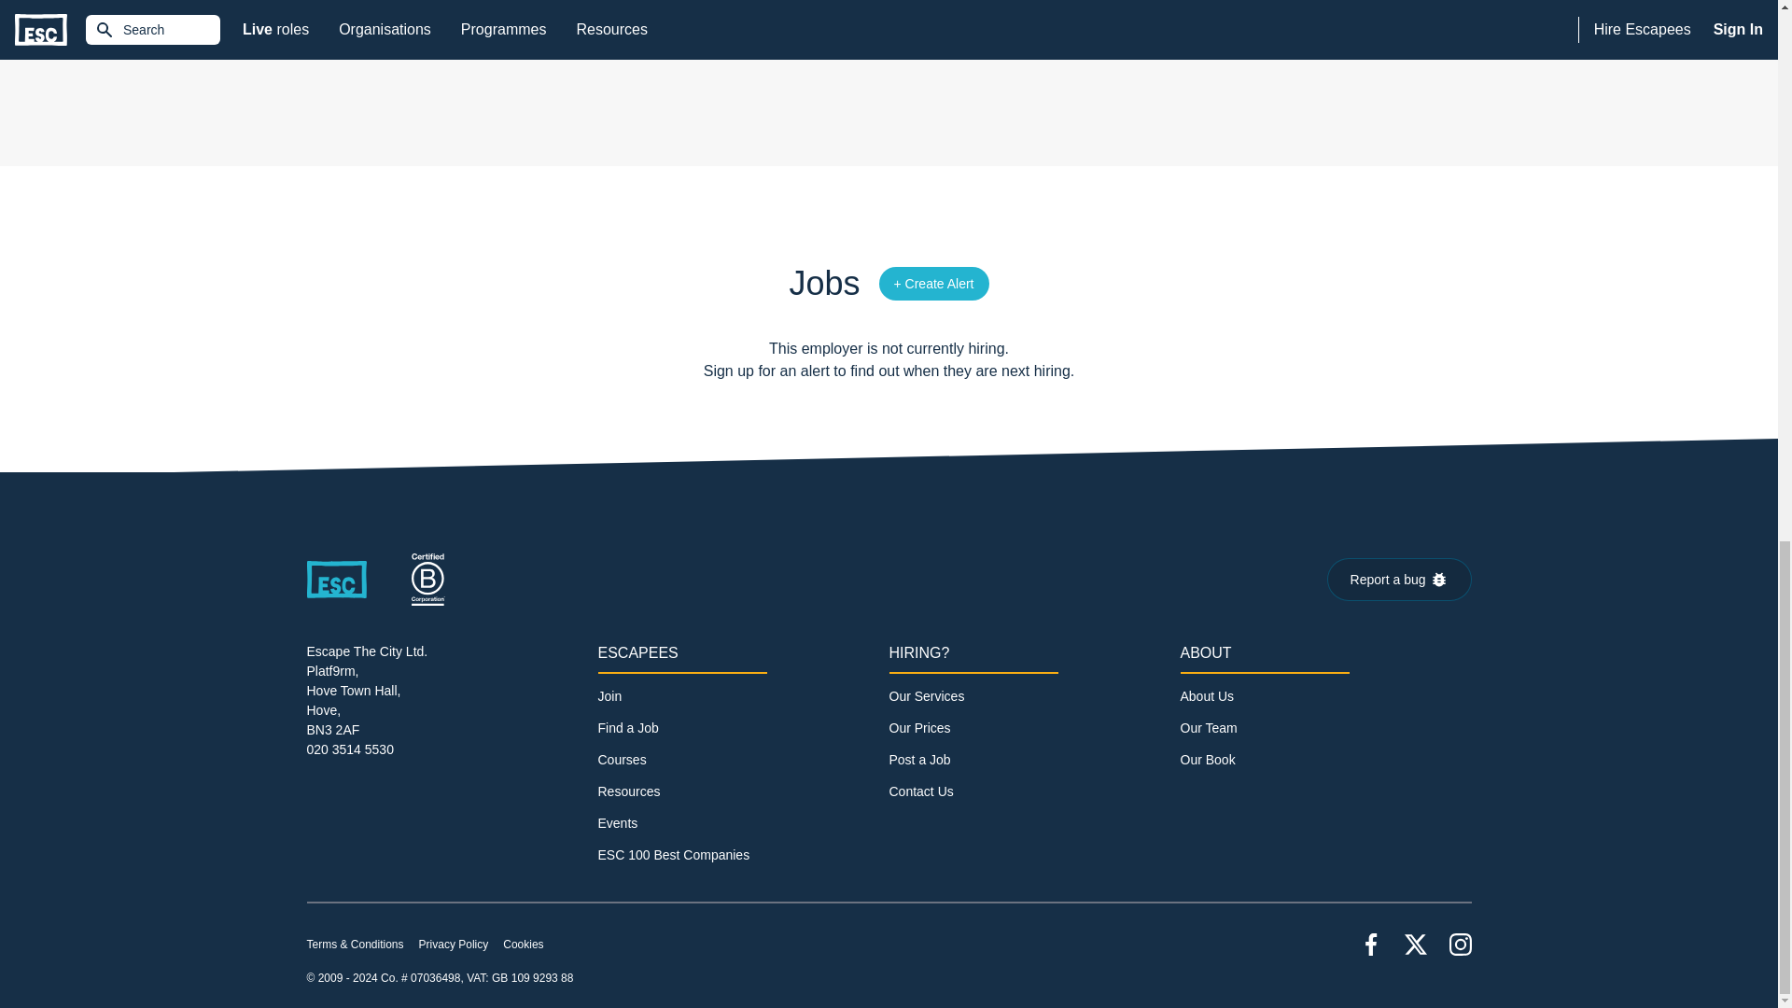 The image size is (1792, 1008). I want to click on Report a bug, so click(1399, 579).